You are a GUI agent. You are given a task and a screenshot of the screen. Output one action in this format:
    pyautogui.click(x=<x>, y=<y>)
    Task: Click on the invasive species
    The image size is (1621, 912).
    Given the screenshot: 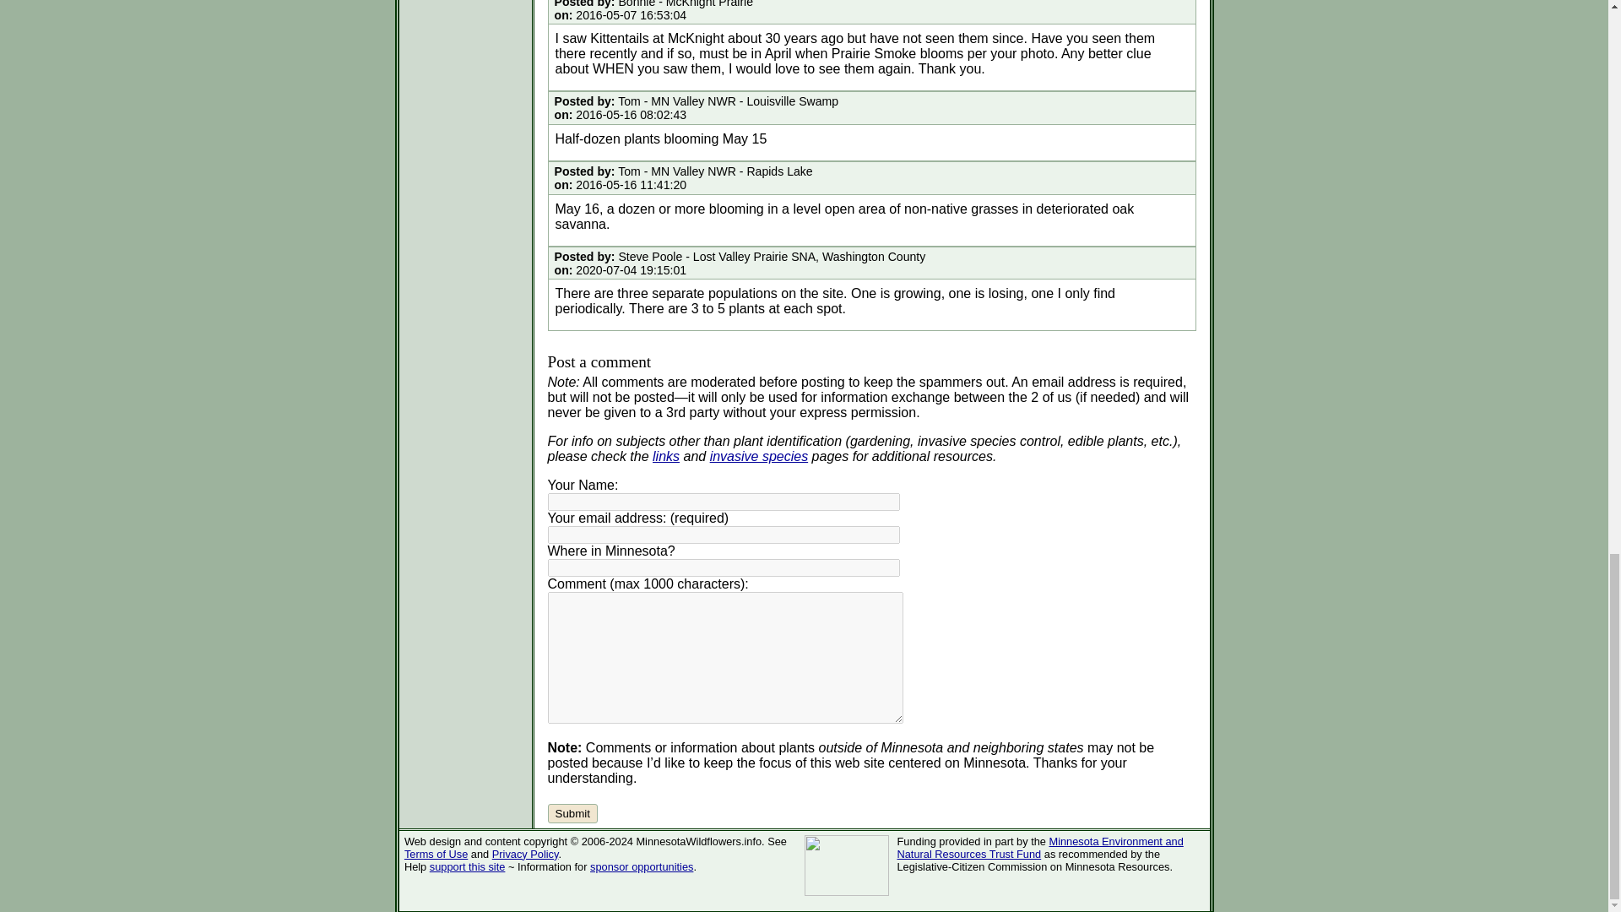 What is the action you would take?
    pyautogui.click(x=759, y=456)
    